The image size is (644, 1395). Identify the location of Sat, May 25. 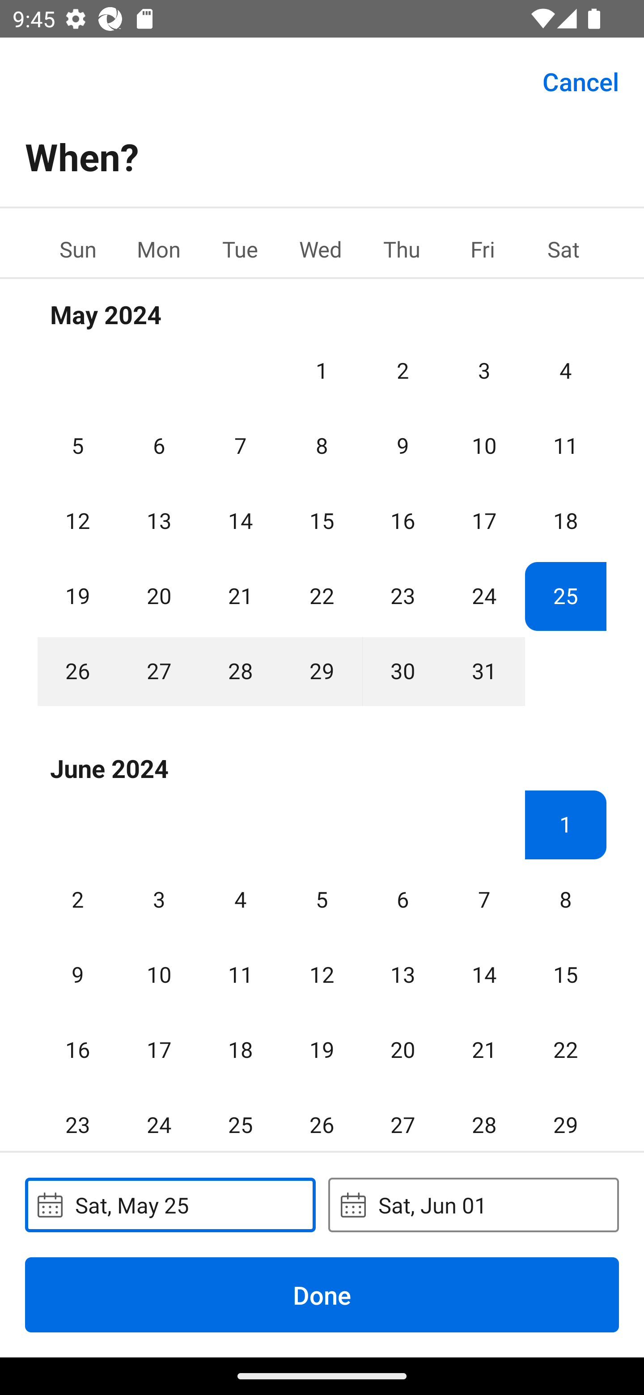
(170, 1205).